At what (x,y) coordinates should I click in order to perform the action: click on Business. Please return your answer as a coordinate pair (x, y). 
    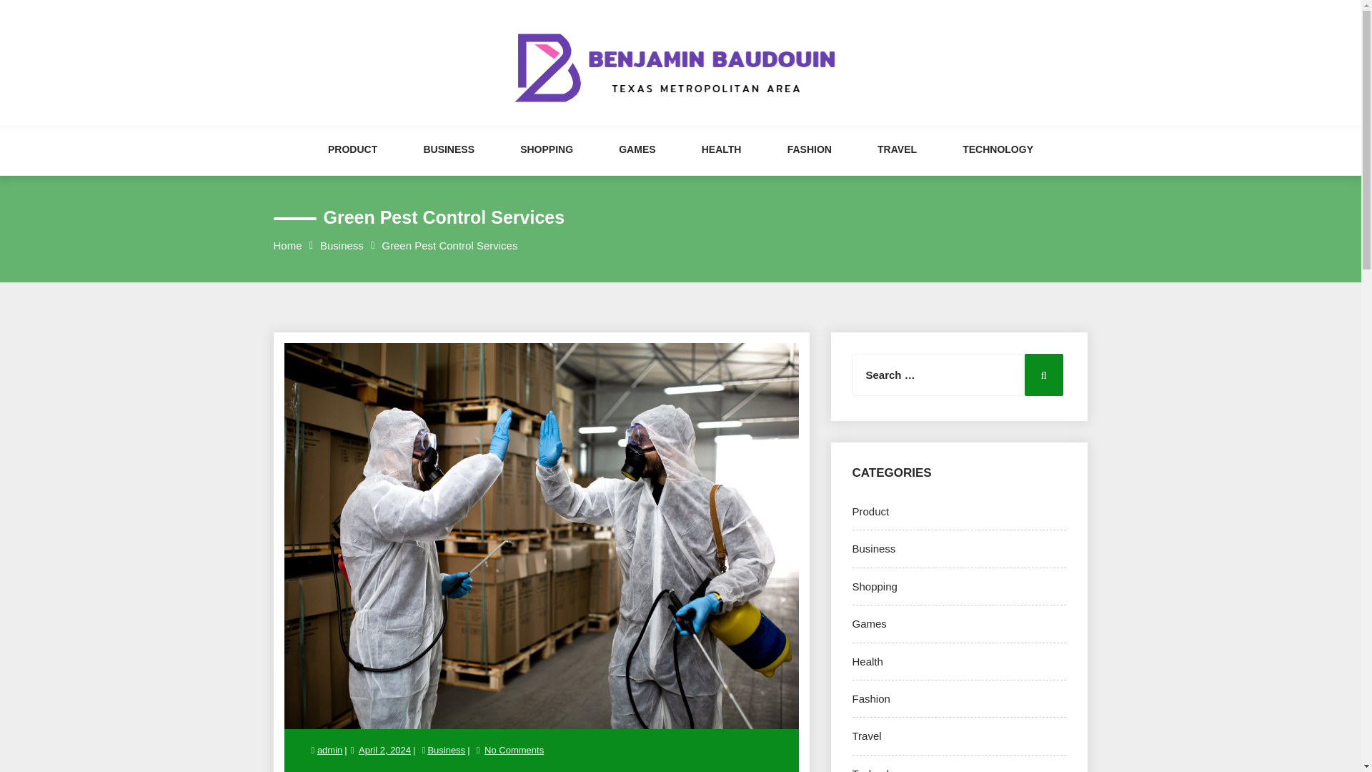
    Looking at the image, I should click on (446, 751).